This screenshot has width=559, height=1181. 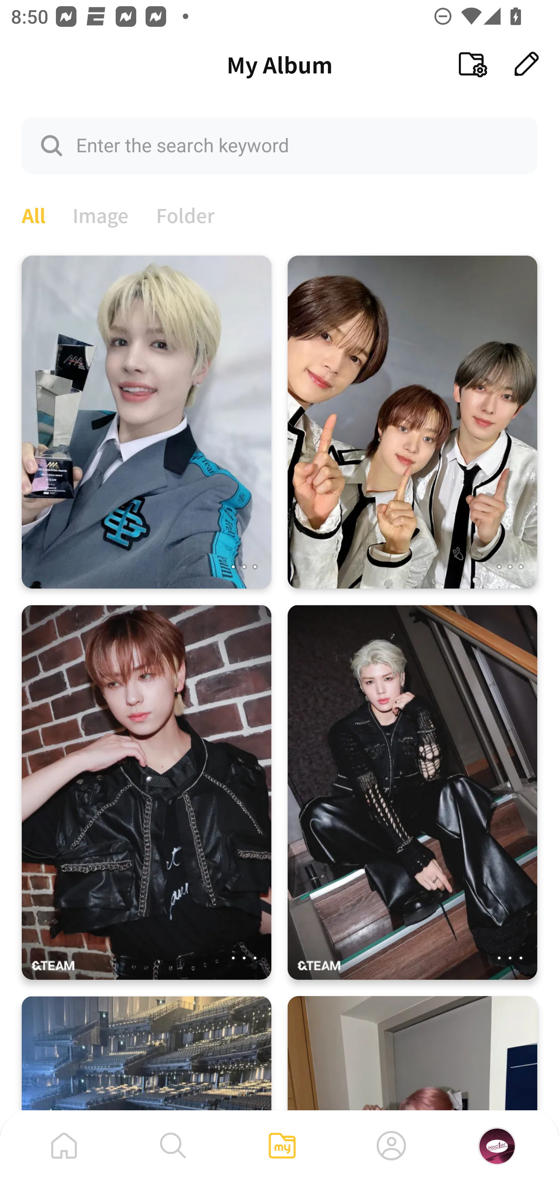 I want to click on All, so click(x=33, y=214).